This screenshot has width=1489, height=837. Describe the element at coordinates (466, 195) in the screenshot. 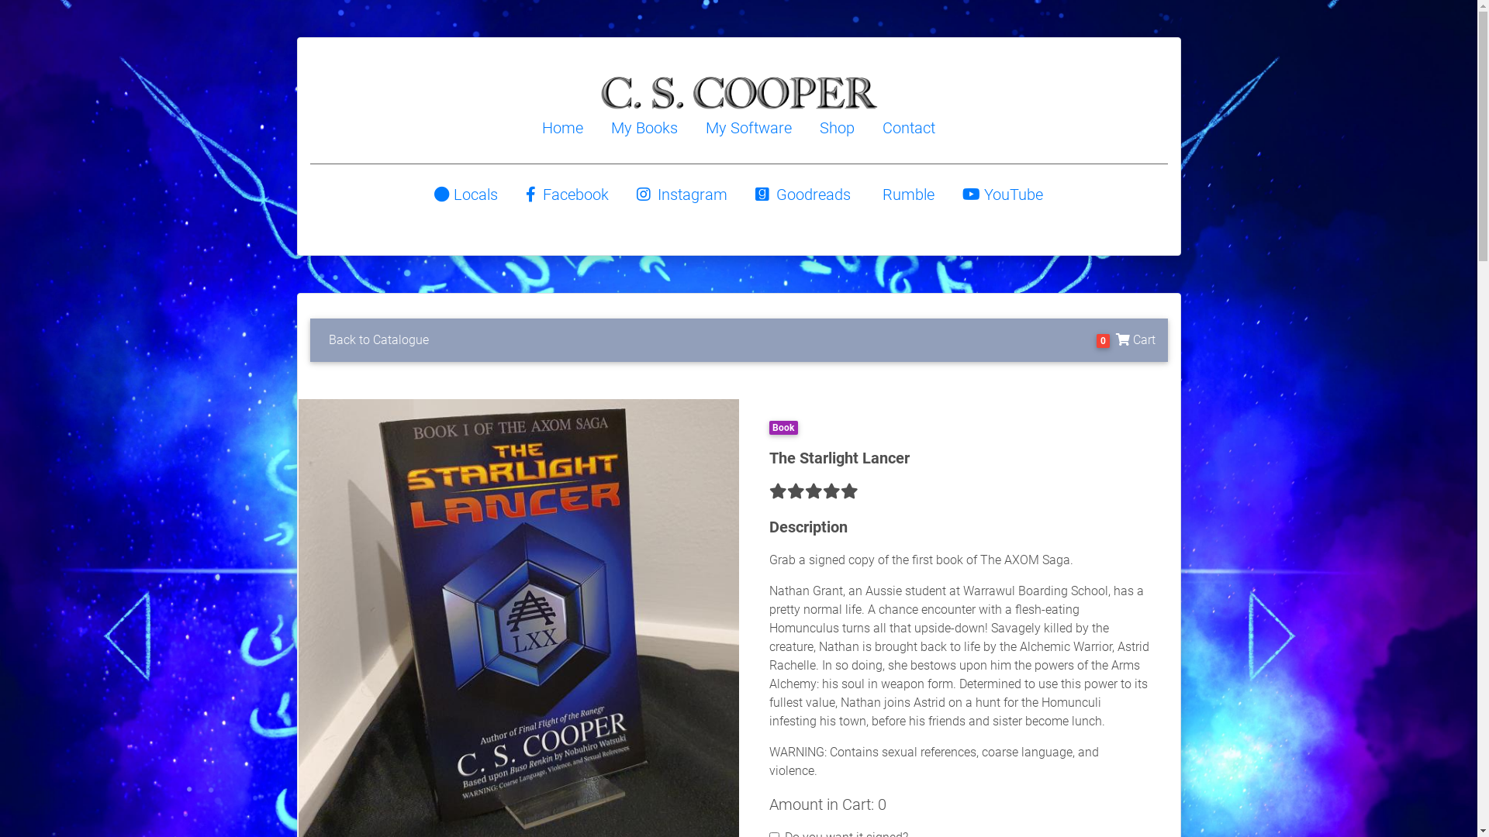

I see `Locals` at that location.